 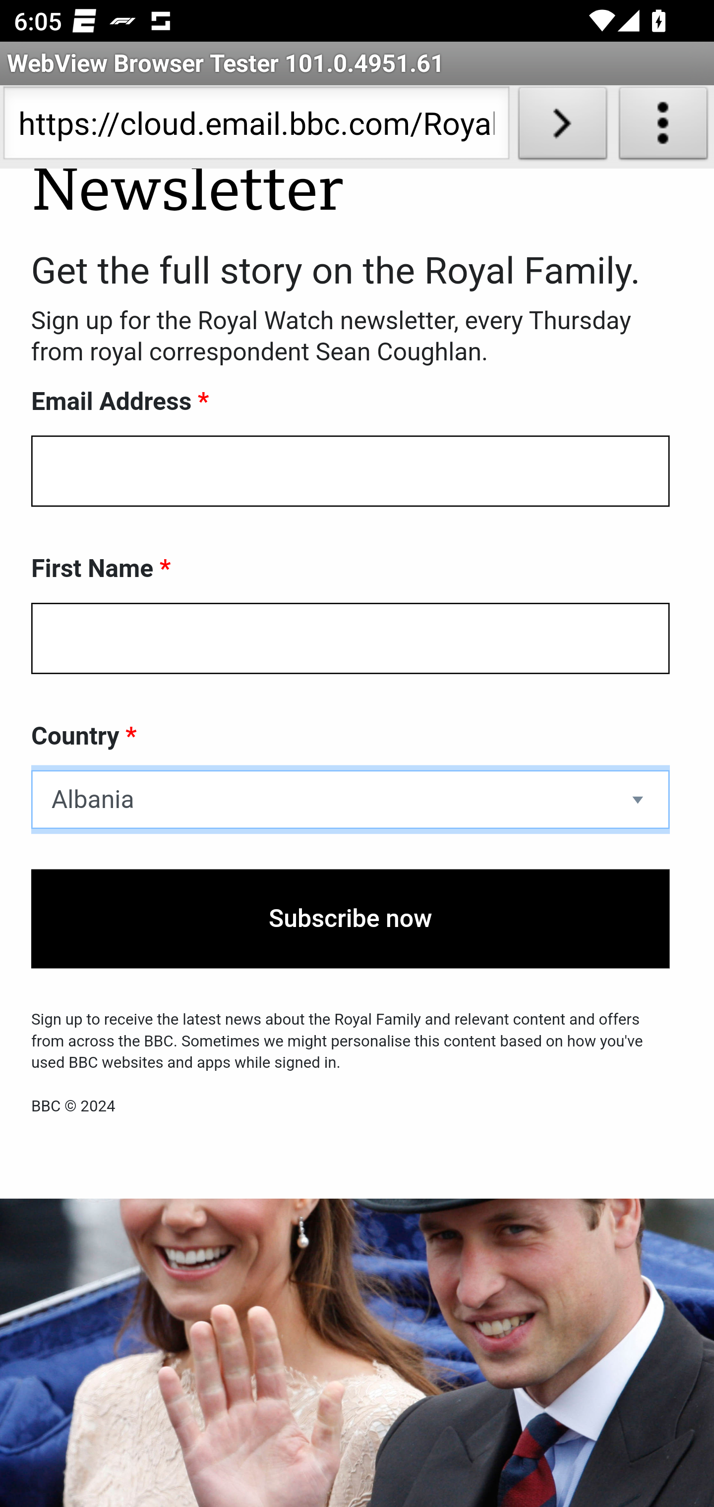 I want to click on Albania, so click(x=351, y=802).